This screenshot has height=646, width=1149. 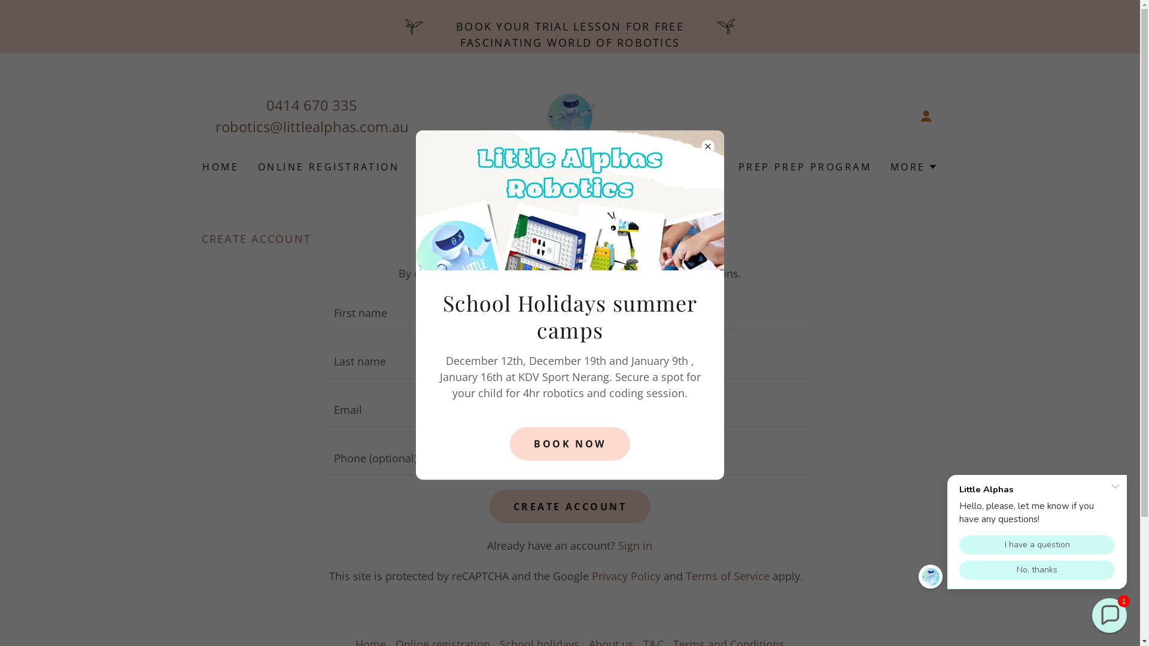 What do you see at coordinates (805, 167) in the screenshot?
I see `PREP PREP PROGRAM` at bounding box center [805, 167].